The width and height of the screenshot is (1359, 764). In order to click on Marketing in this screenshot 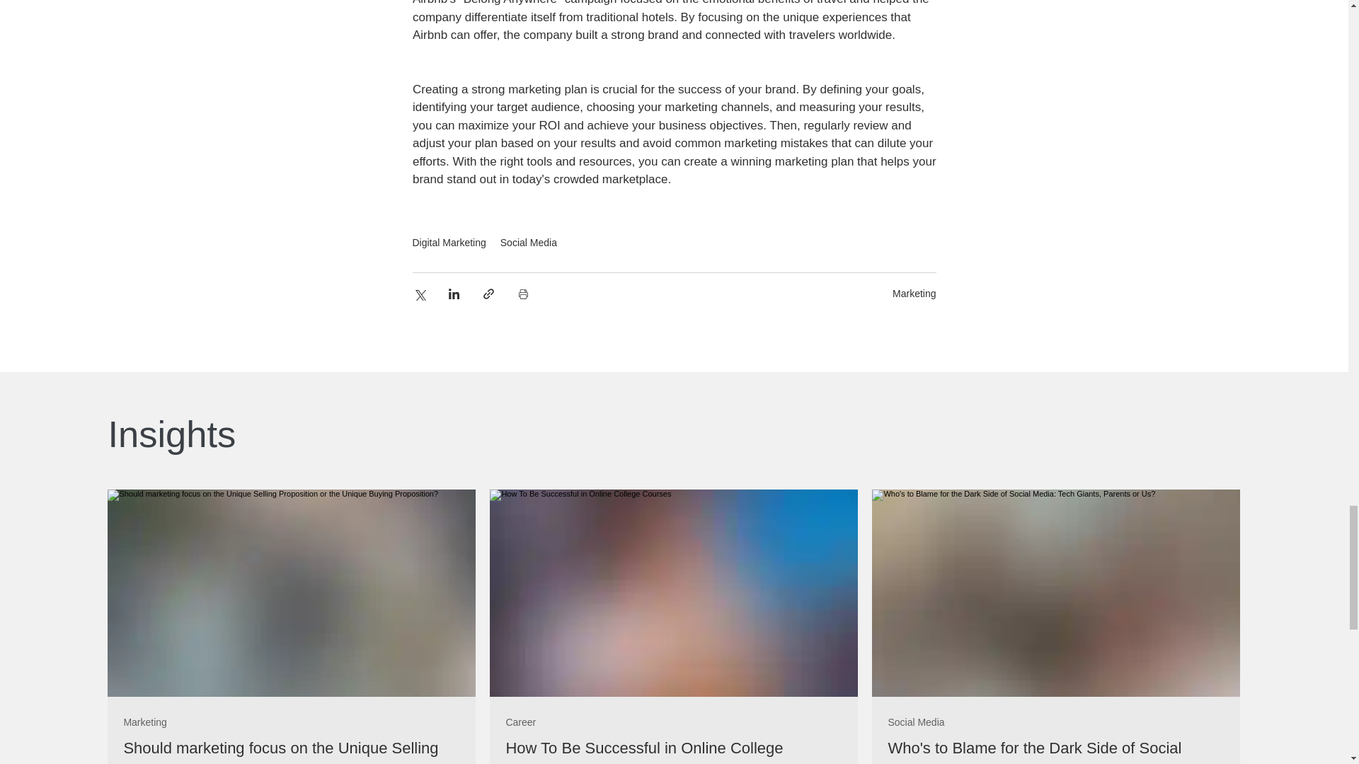, I will do `click(914, 294)`.